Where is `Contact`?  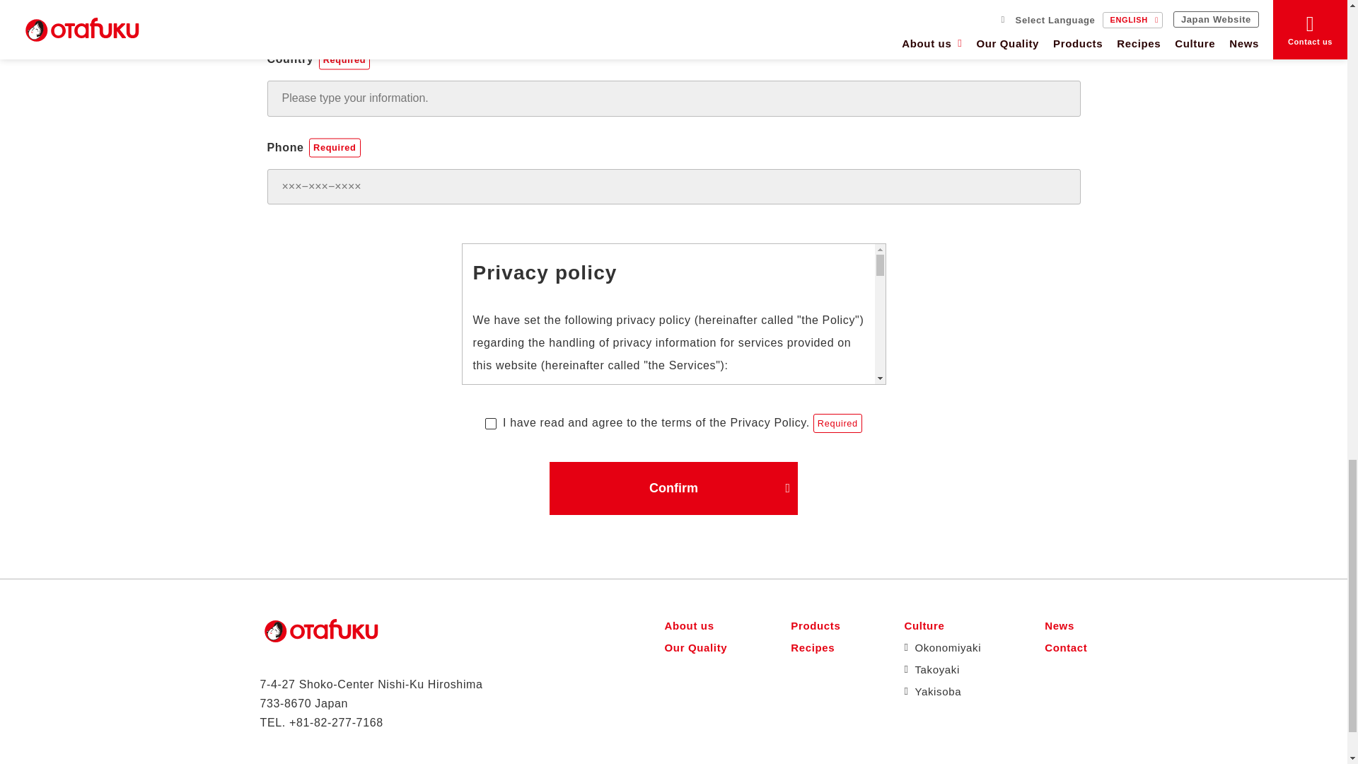 Contact is located at coordinates (1065, 647).